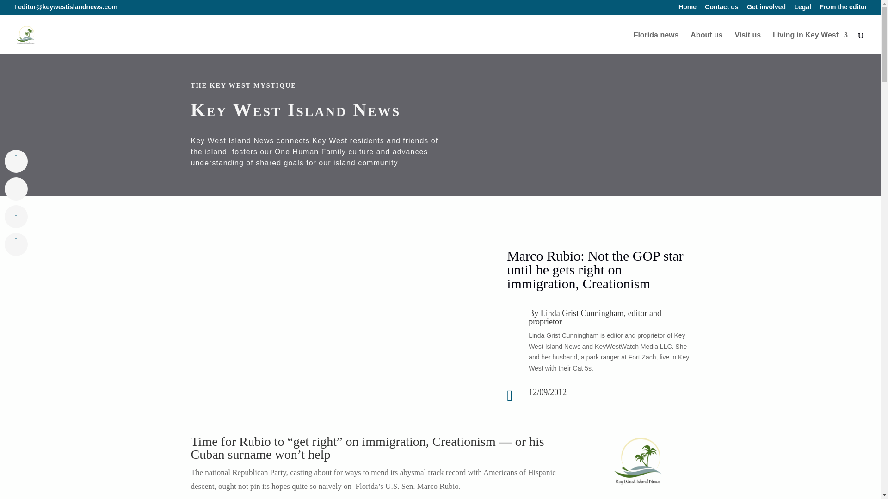 The height and width of the screenshot is (499, 888). What do you see at coordinates (582, 313) in the screenshot?
I see `Linda Grist Cunningham` at bounding box center [582, 313].